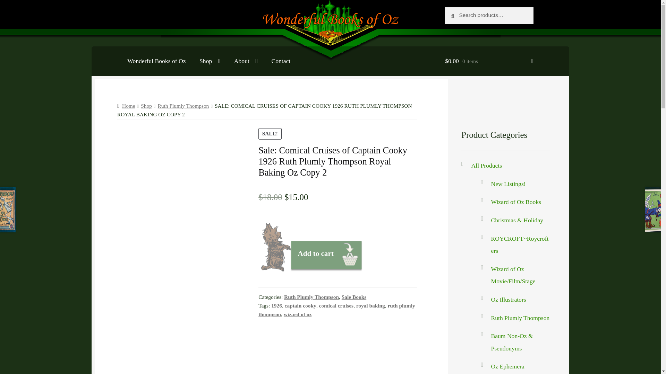  I want to click on Wonderful Books of Oz, so click(156, 61).